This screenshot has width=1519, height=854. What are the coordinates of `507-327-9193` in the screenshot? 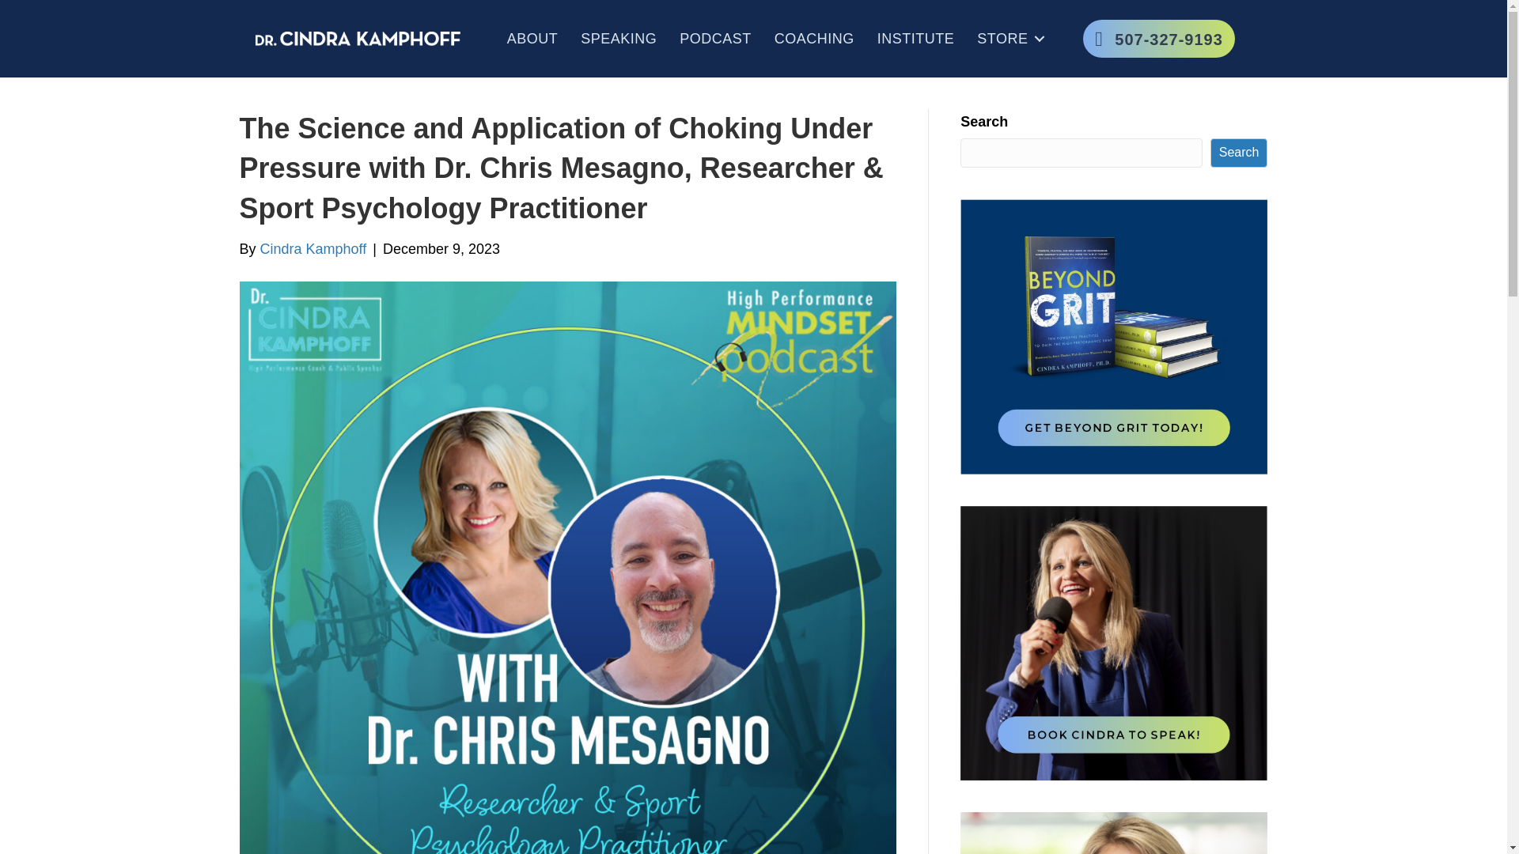 It's located at (1158, 38).